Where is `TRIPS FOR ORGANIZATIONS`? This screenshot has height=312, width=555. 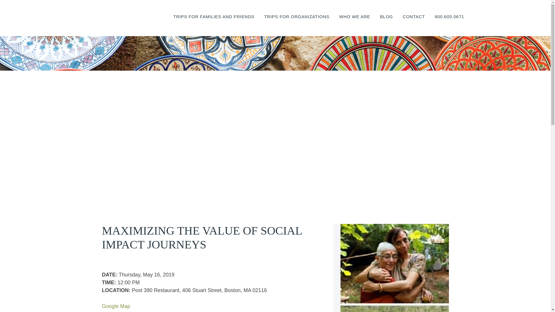
TRIPS FOR ORGANIZATIONS is located at coordinates (297, 23).